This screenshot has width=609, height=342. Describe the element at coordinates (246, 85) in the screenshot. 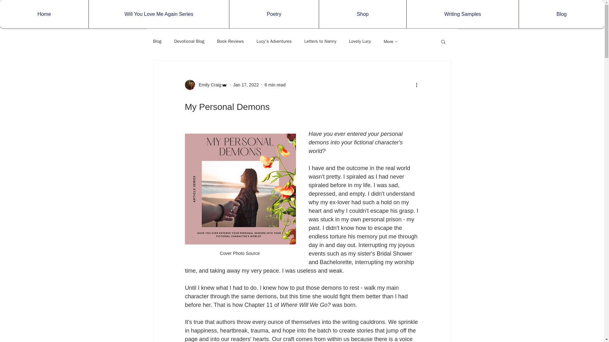

I see `Jan 17, 2022` at that location.